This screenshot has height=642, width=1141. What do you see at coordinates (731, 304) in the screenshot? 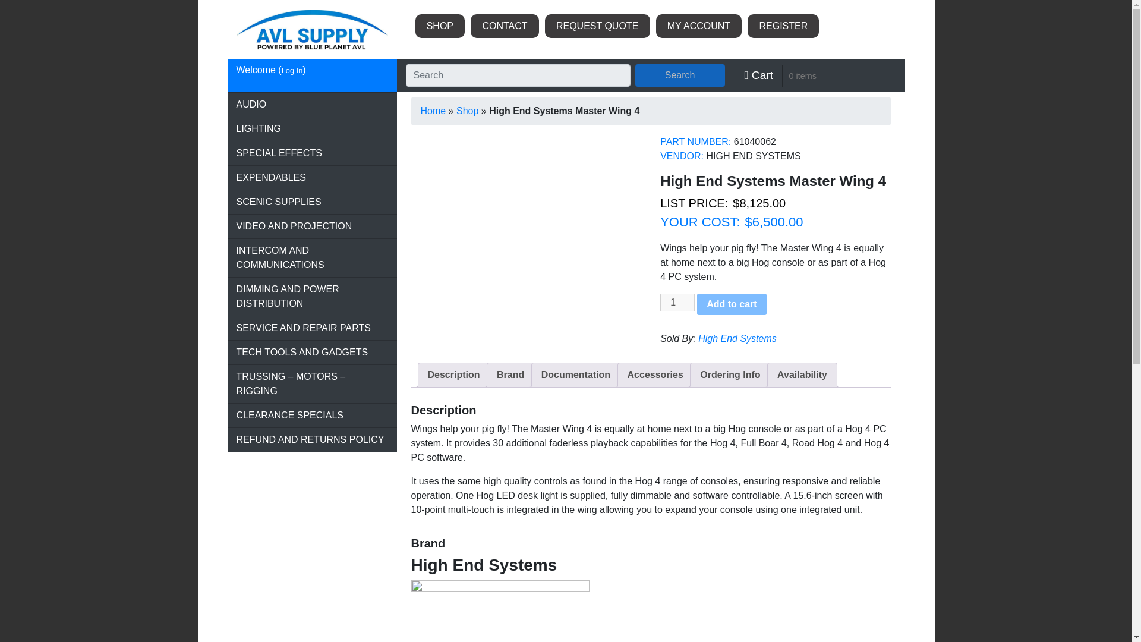
I see `Add to cart` at bounding box center [731, 304].